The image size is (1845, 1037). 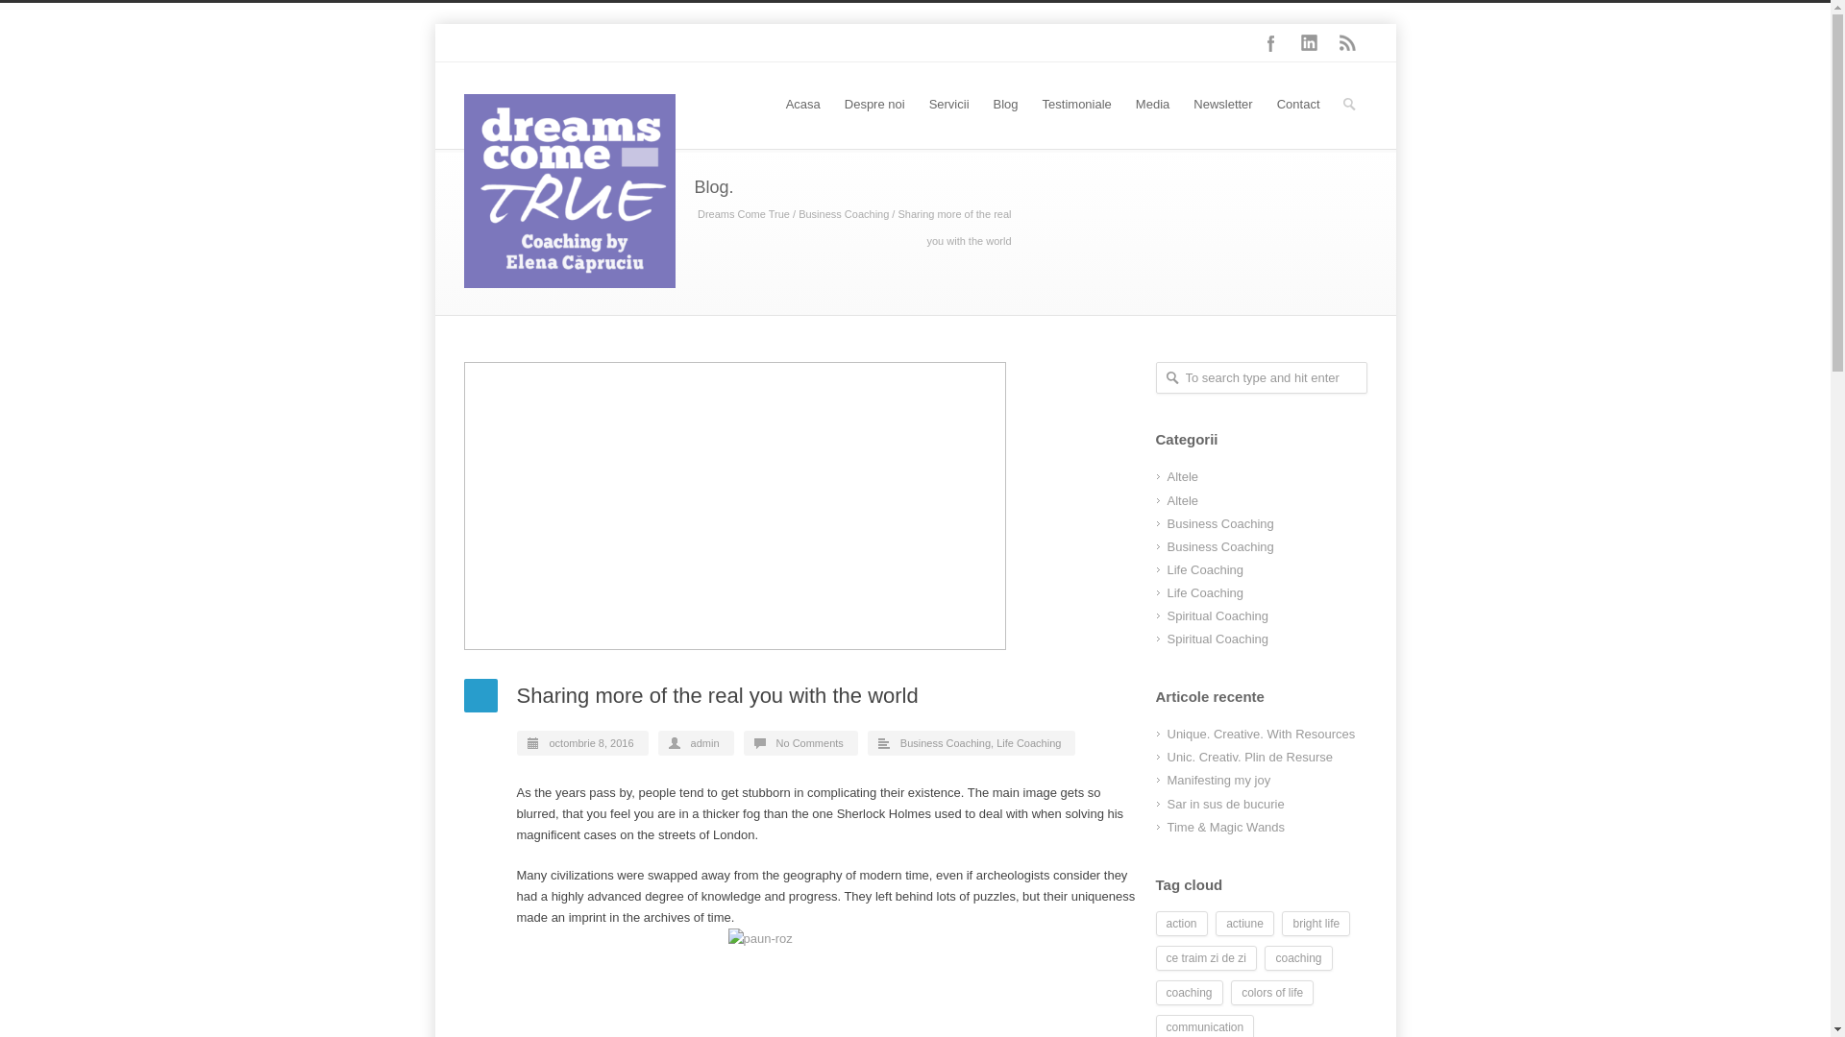 What do you see at coordinates (1270, 42) in the screenshot?
I see `Facebook` at bounding box center [1270, 42].